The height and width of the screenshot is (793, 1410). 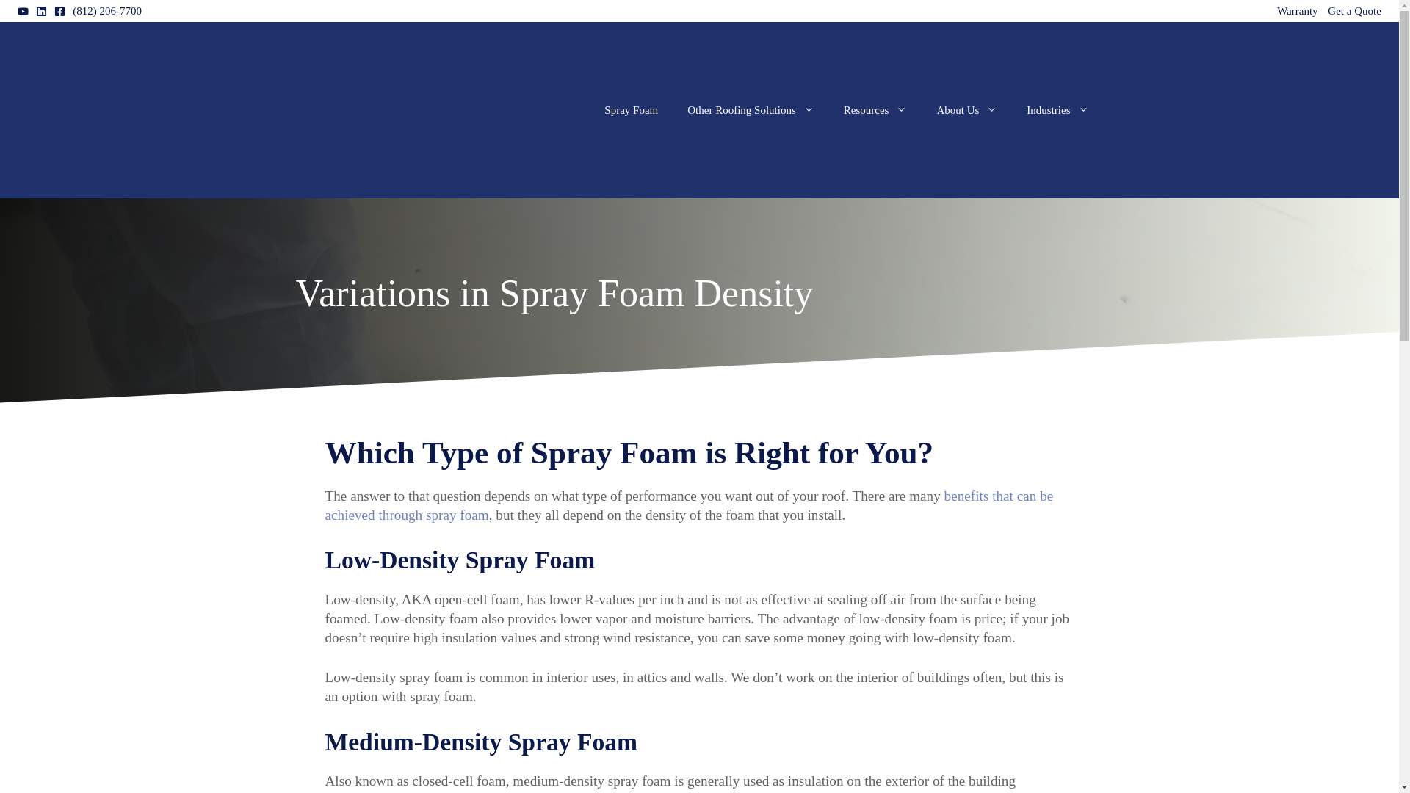 What do you see at coordinates (1297, 11) in the screenshot?
I see `Warranty` at bounding box center [1297, 11].